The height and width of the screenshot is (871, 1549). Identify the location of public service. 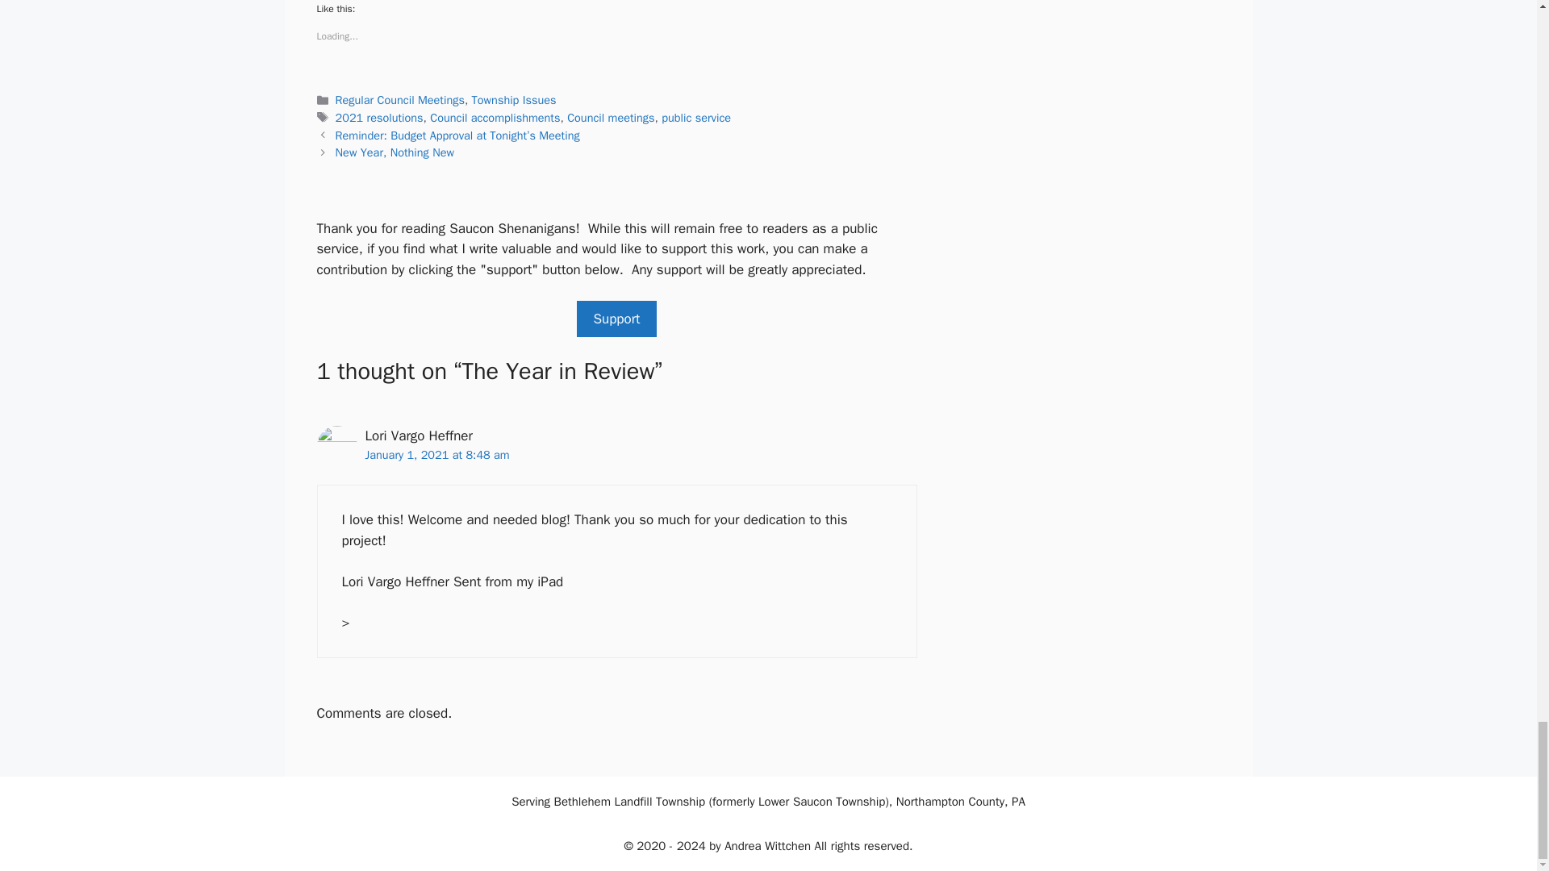
(695, 118).